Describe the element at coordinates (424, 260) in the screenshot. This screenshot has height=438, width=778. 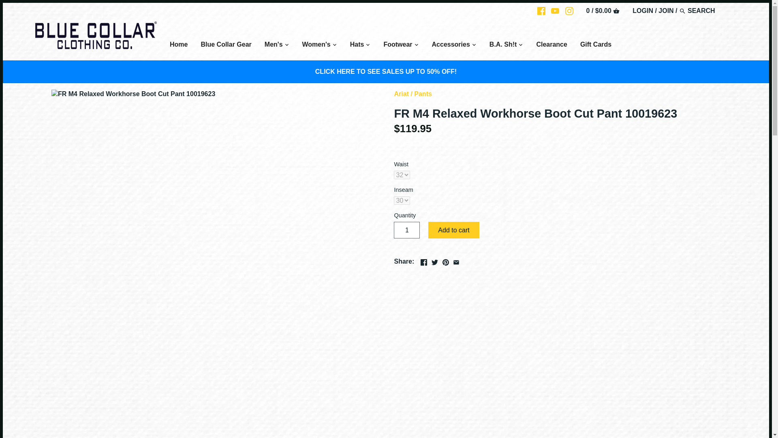
I see `Share on Facebook` at that location.